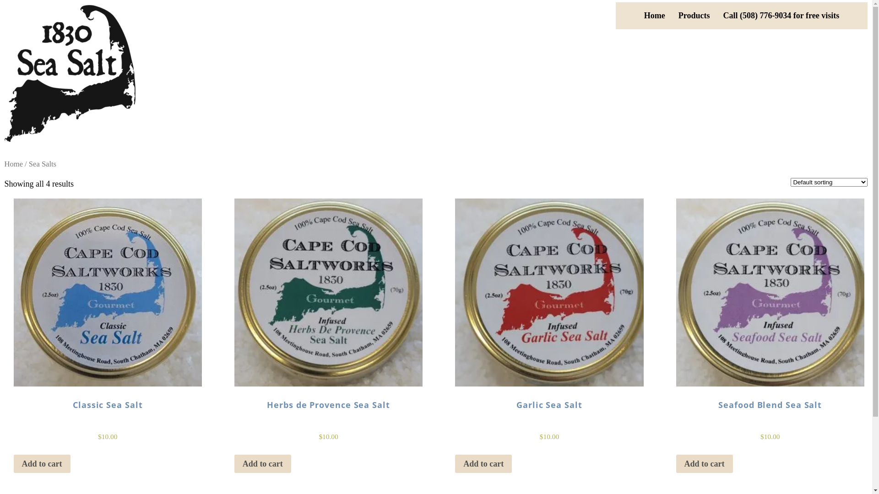 This screenshot has height=494, width=879. I want to click on Herbs de Provence Sea Salt
$10.00, so click(329, 333).